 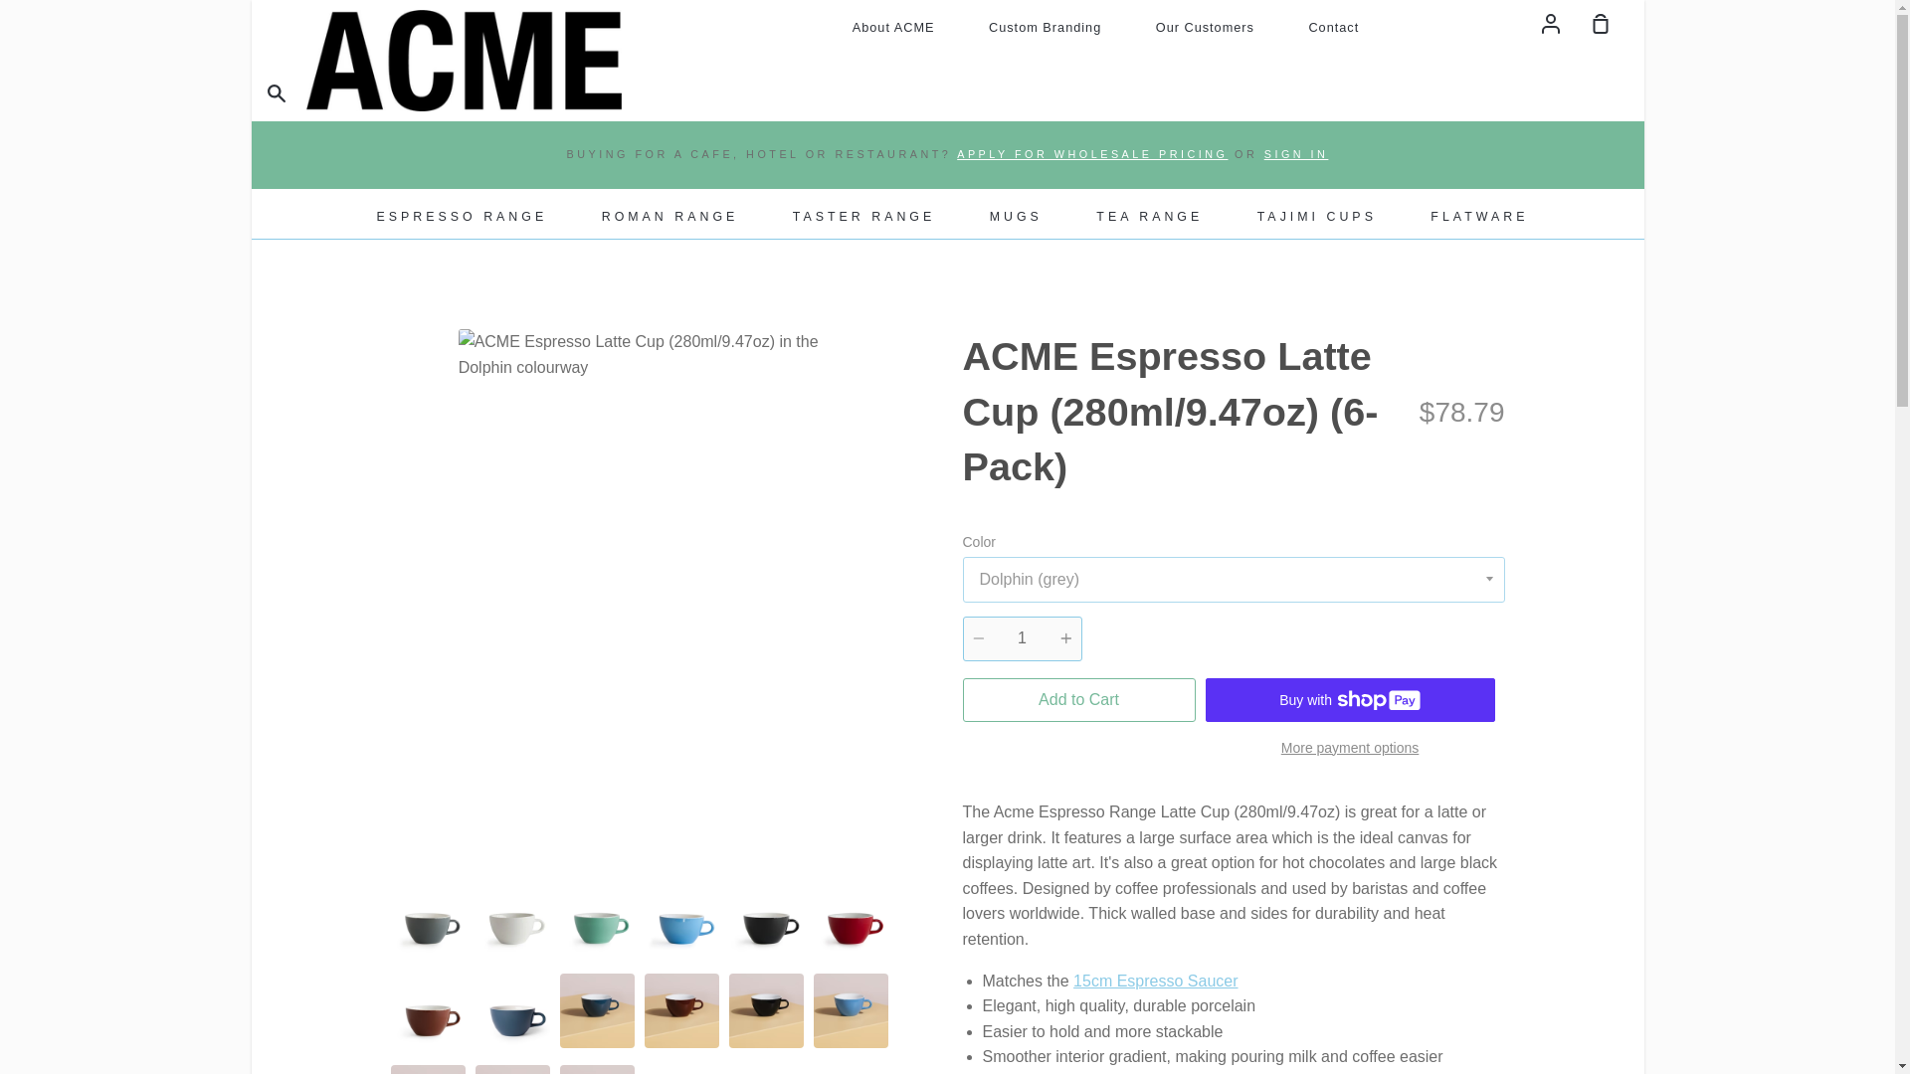 I want to click on APPLY FOR WHOLESALE PRICING, so click(x=1092, y=153).